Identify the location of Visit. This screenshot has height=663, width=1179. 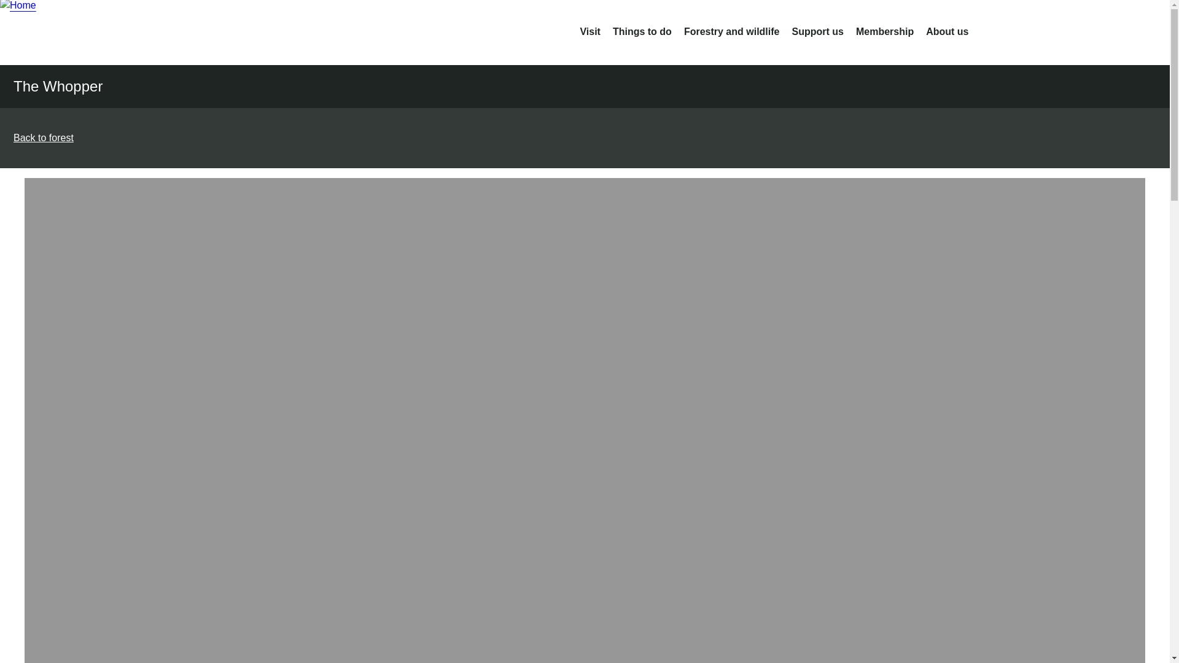
(589, 32).